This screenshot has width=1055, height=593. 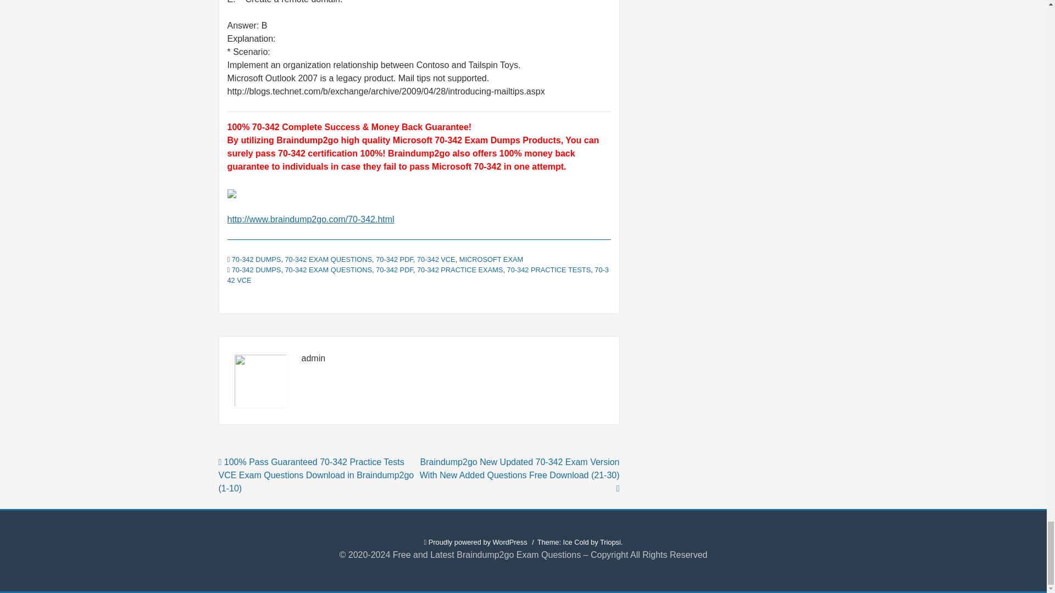 I want to click on 70-342 PRACTICE EXAMS, so click(x=459, y=269).